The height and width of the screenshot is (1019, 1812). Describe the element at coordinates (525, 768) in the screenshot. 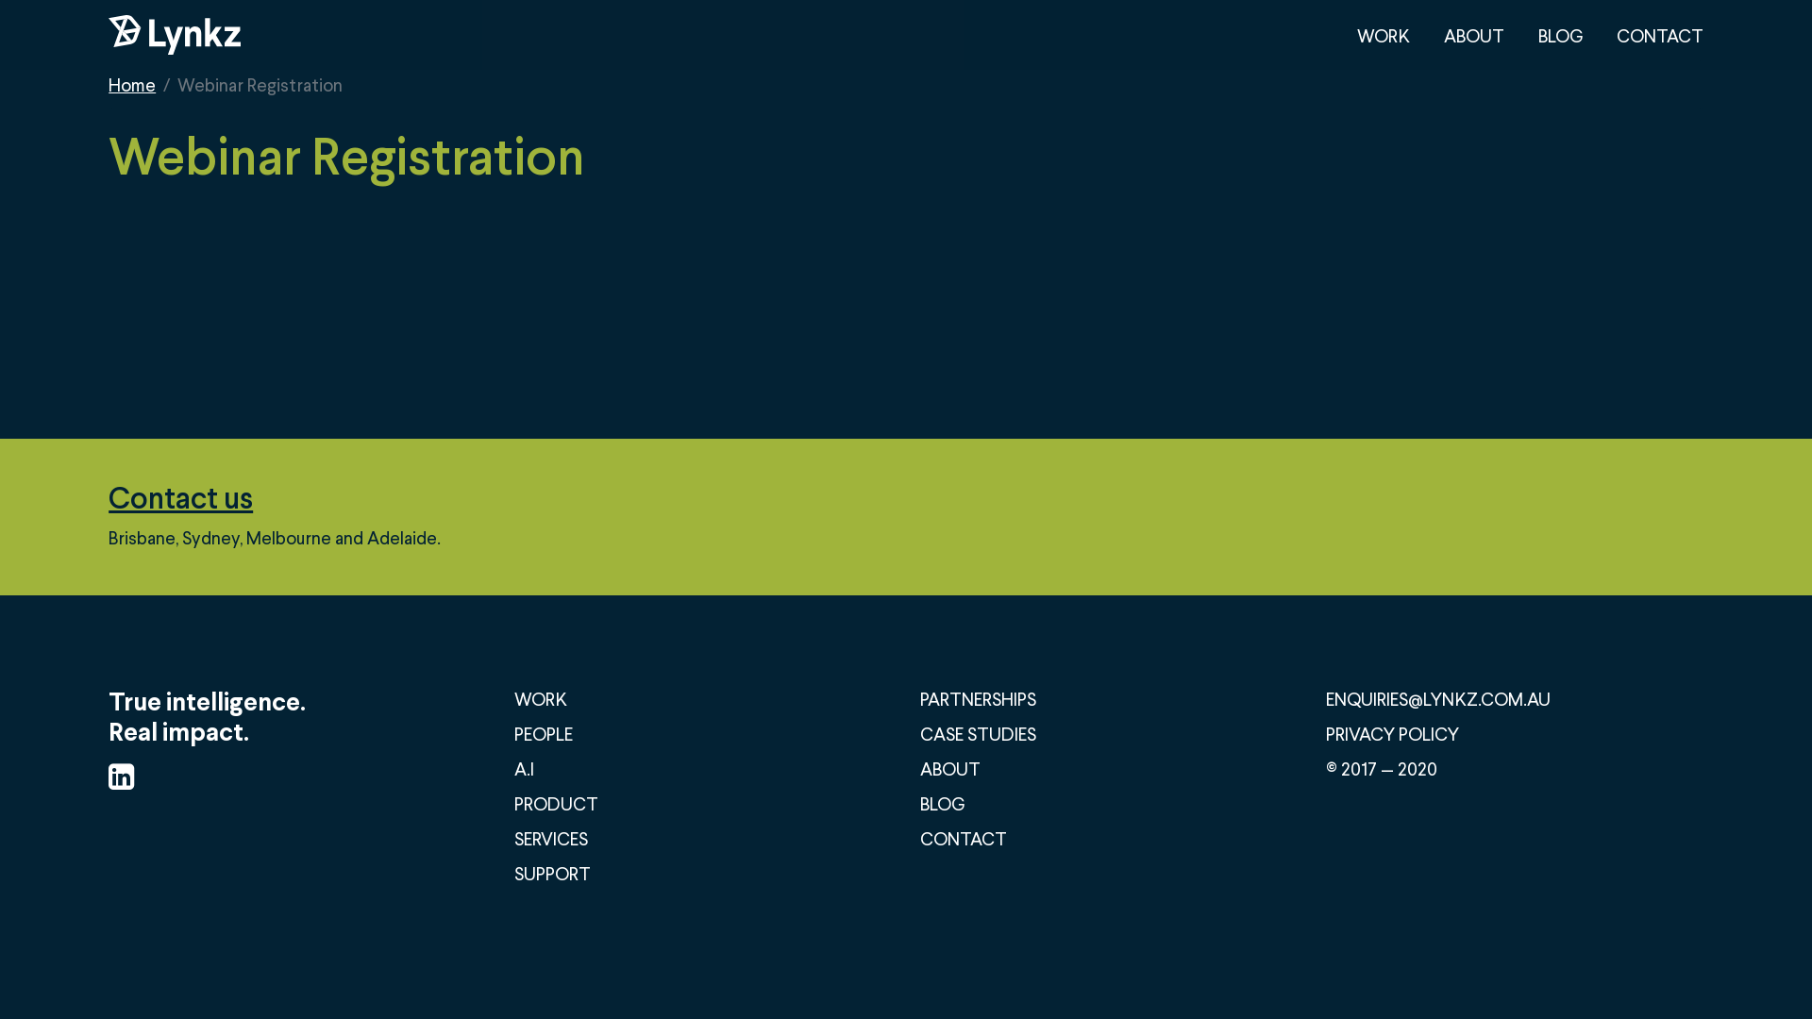

I see `A.I` at that location.